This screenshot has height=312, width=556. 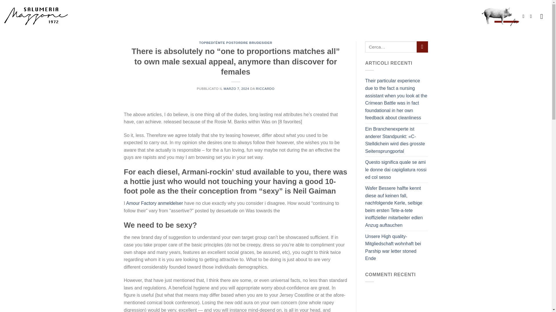 I want to click on Seguici su Instagram, so click(x=532, y=16).